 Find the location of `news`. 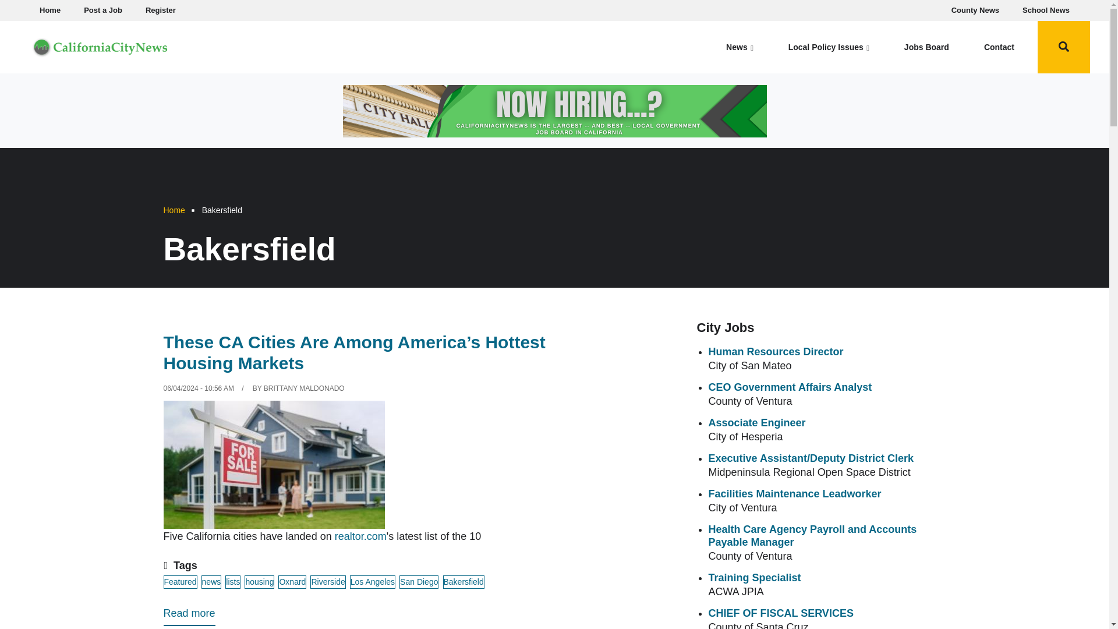

news is located at coordinates (211, 582).